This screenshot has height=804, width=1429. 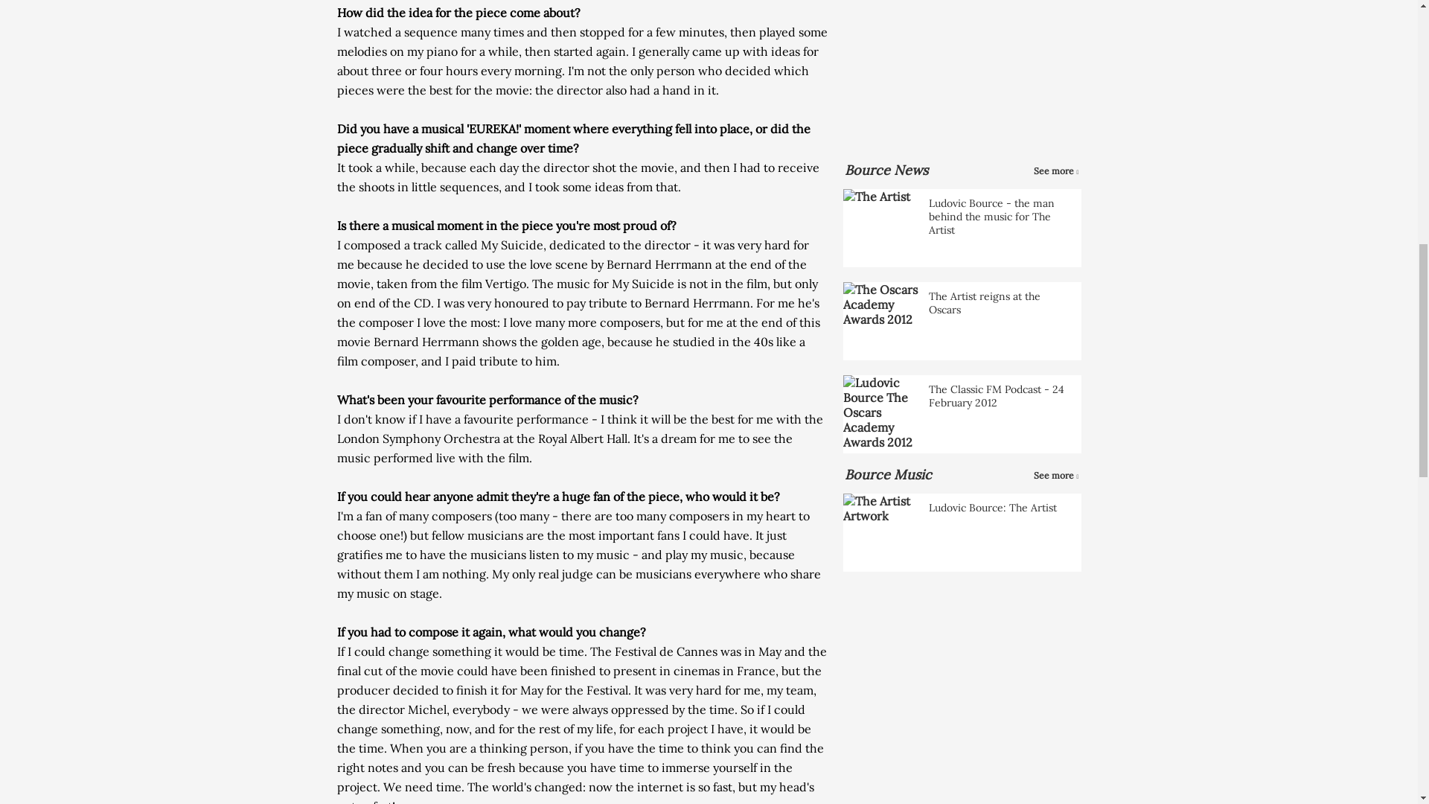 What do you see at coordinates (1055, 171) in the screenshot?
I see `See more` at bounding box center [1055, 171].